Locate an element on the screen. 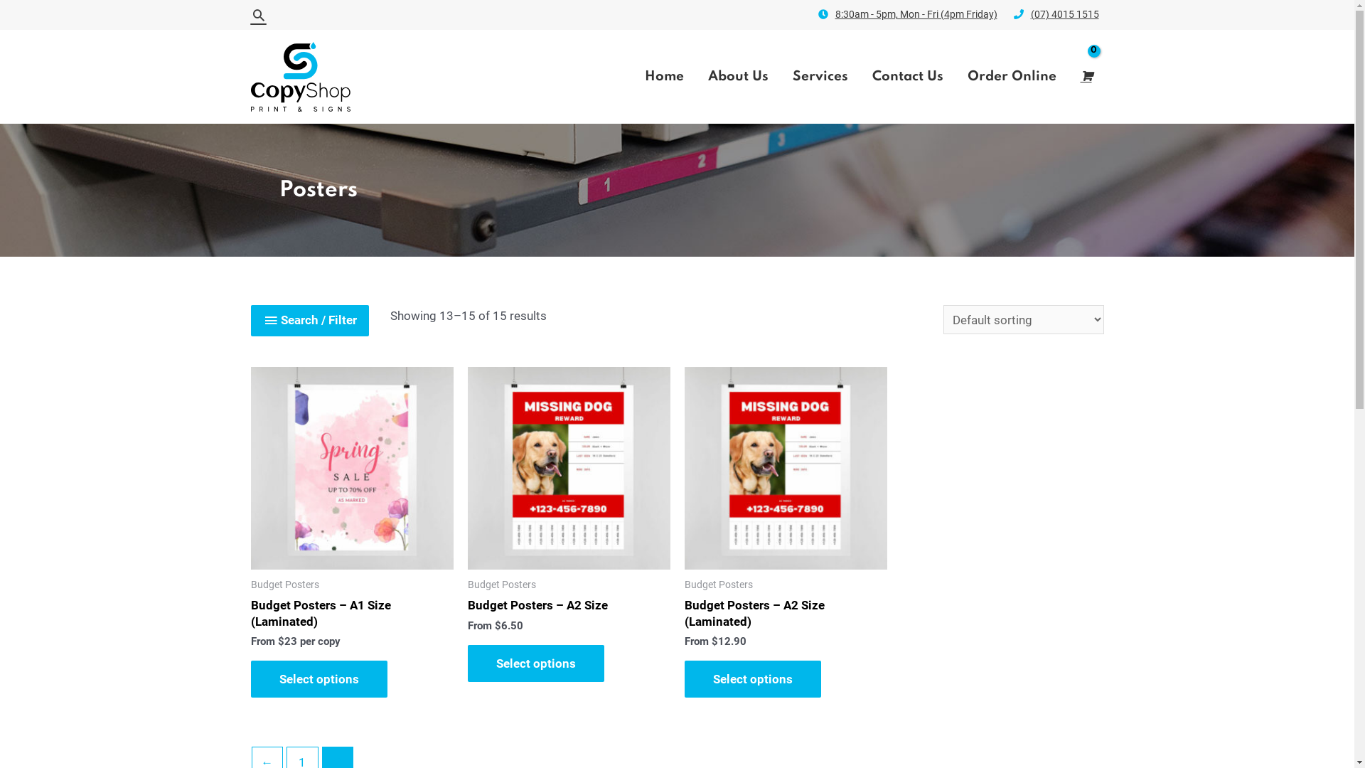 This screenshot has width=1365, height=768. Select options is located at coordinates (318, 679).